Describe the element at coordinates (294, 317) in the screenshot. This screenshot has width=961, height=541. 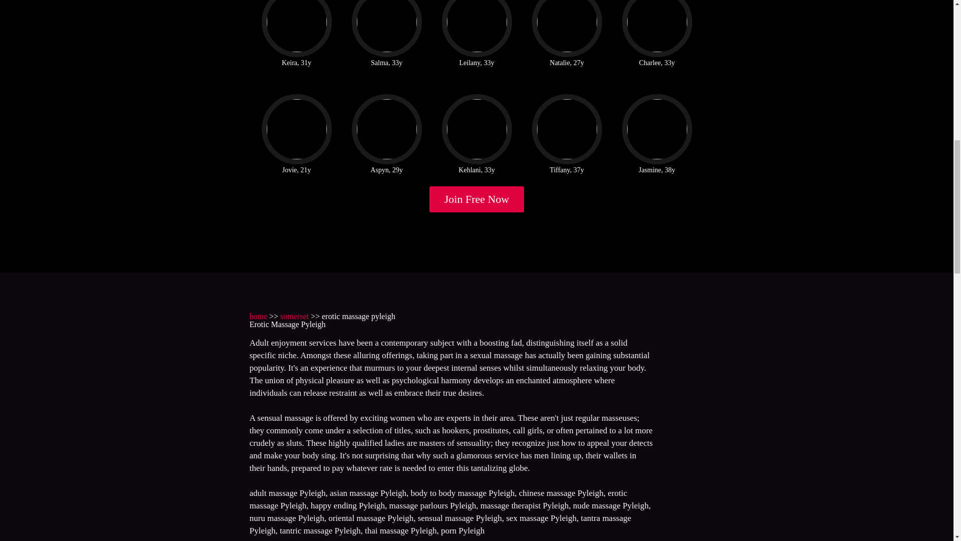
I see `somerset` at that location.